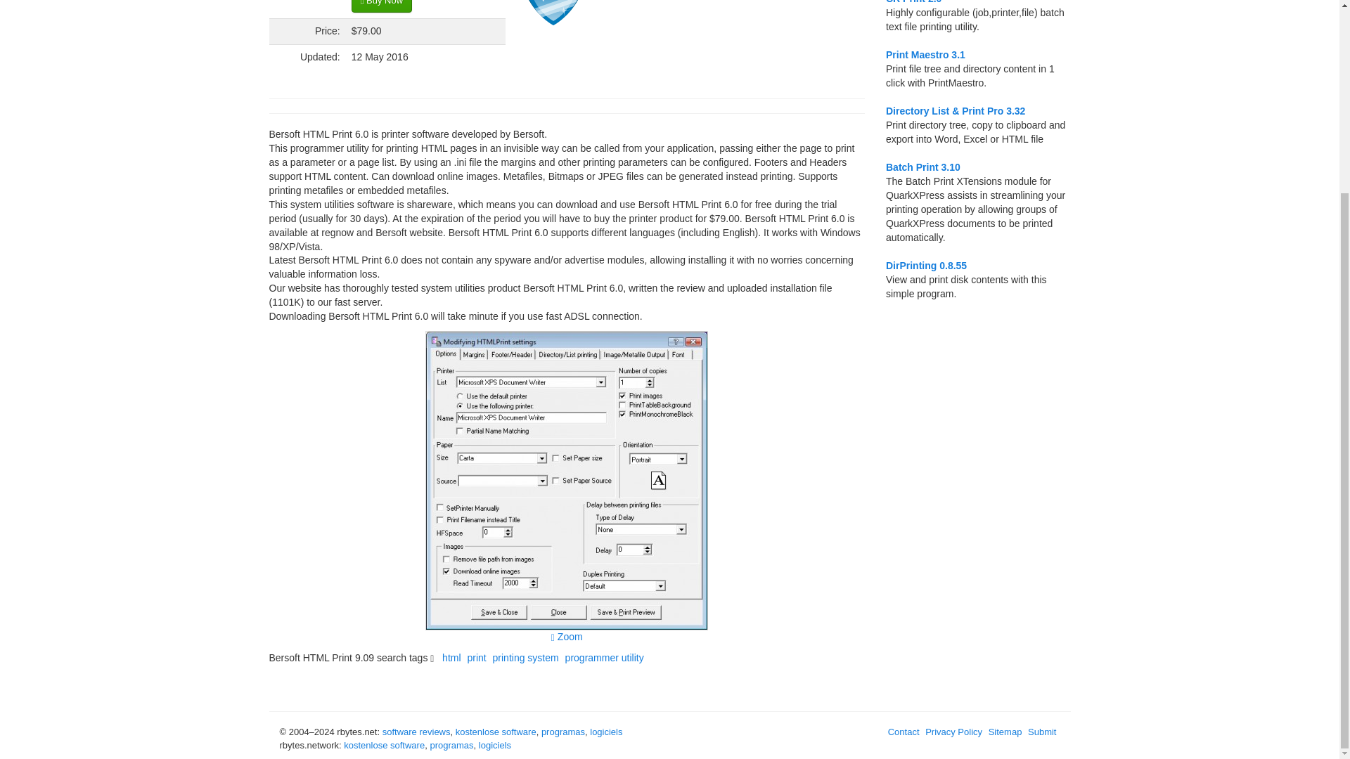 The width and height of the screenshot is (1350, 759). Describe the element at coordinates (925, 55) in the screenshot. I see `Print Maestro 3.1` at that location.